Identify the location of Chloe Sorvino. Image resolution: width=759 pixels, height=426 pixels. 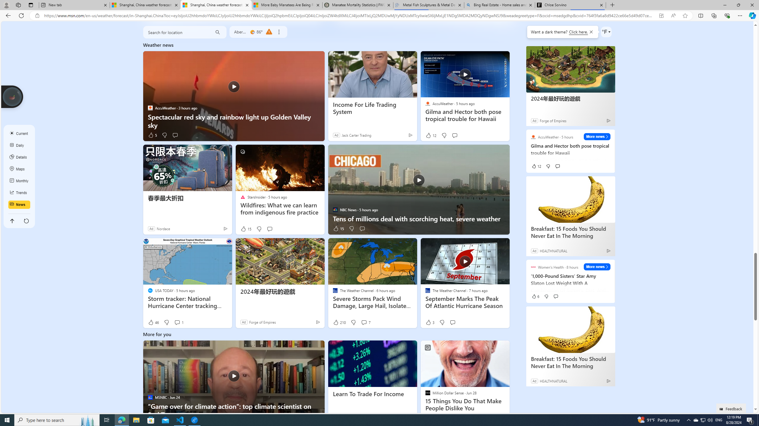
(571, 5).